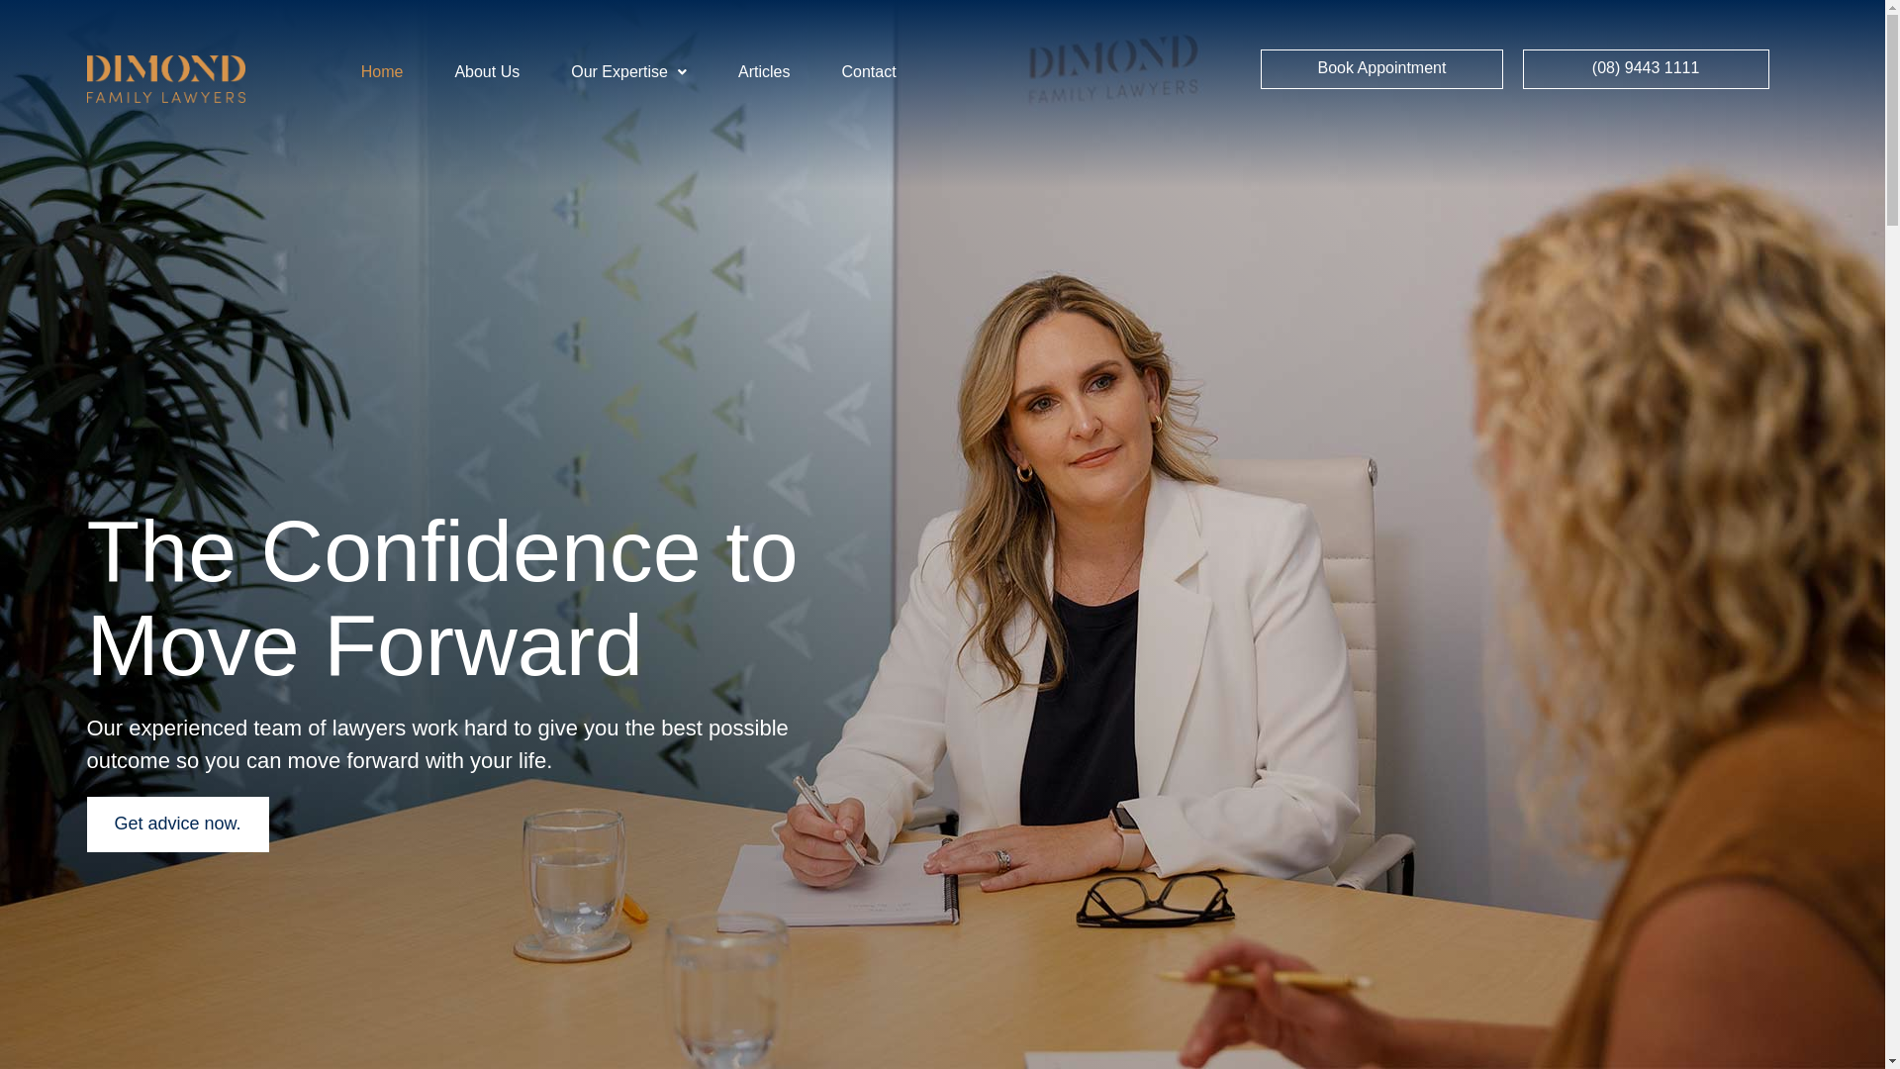 Image resolution: width=1900 pixels, height=1069 pixels. What do you see at coordinates (166, 79) in the screenshot?
I see `dfl-final-logo` at bounding box center [166, 79].